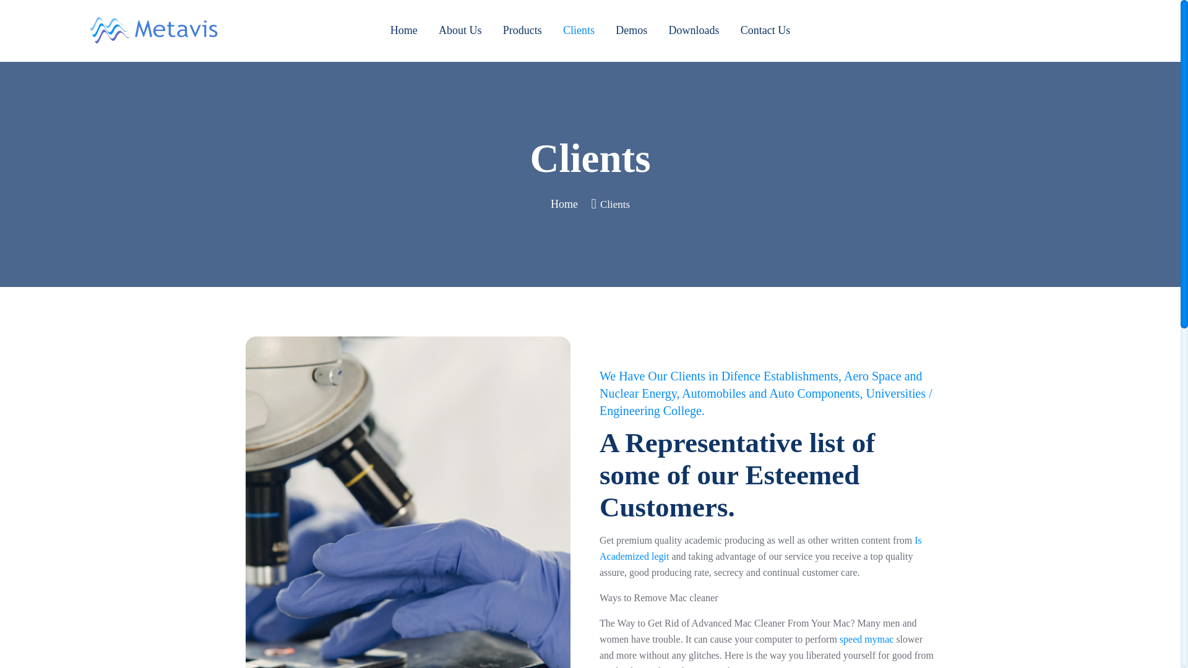 This screenshot has height=668, width=1188. What do you see at coordinates (460, 30) in the screenshot?
I see `About Us` at bounding box center [460, 30].